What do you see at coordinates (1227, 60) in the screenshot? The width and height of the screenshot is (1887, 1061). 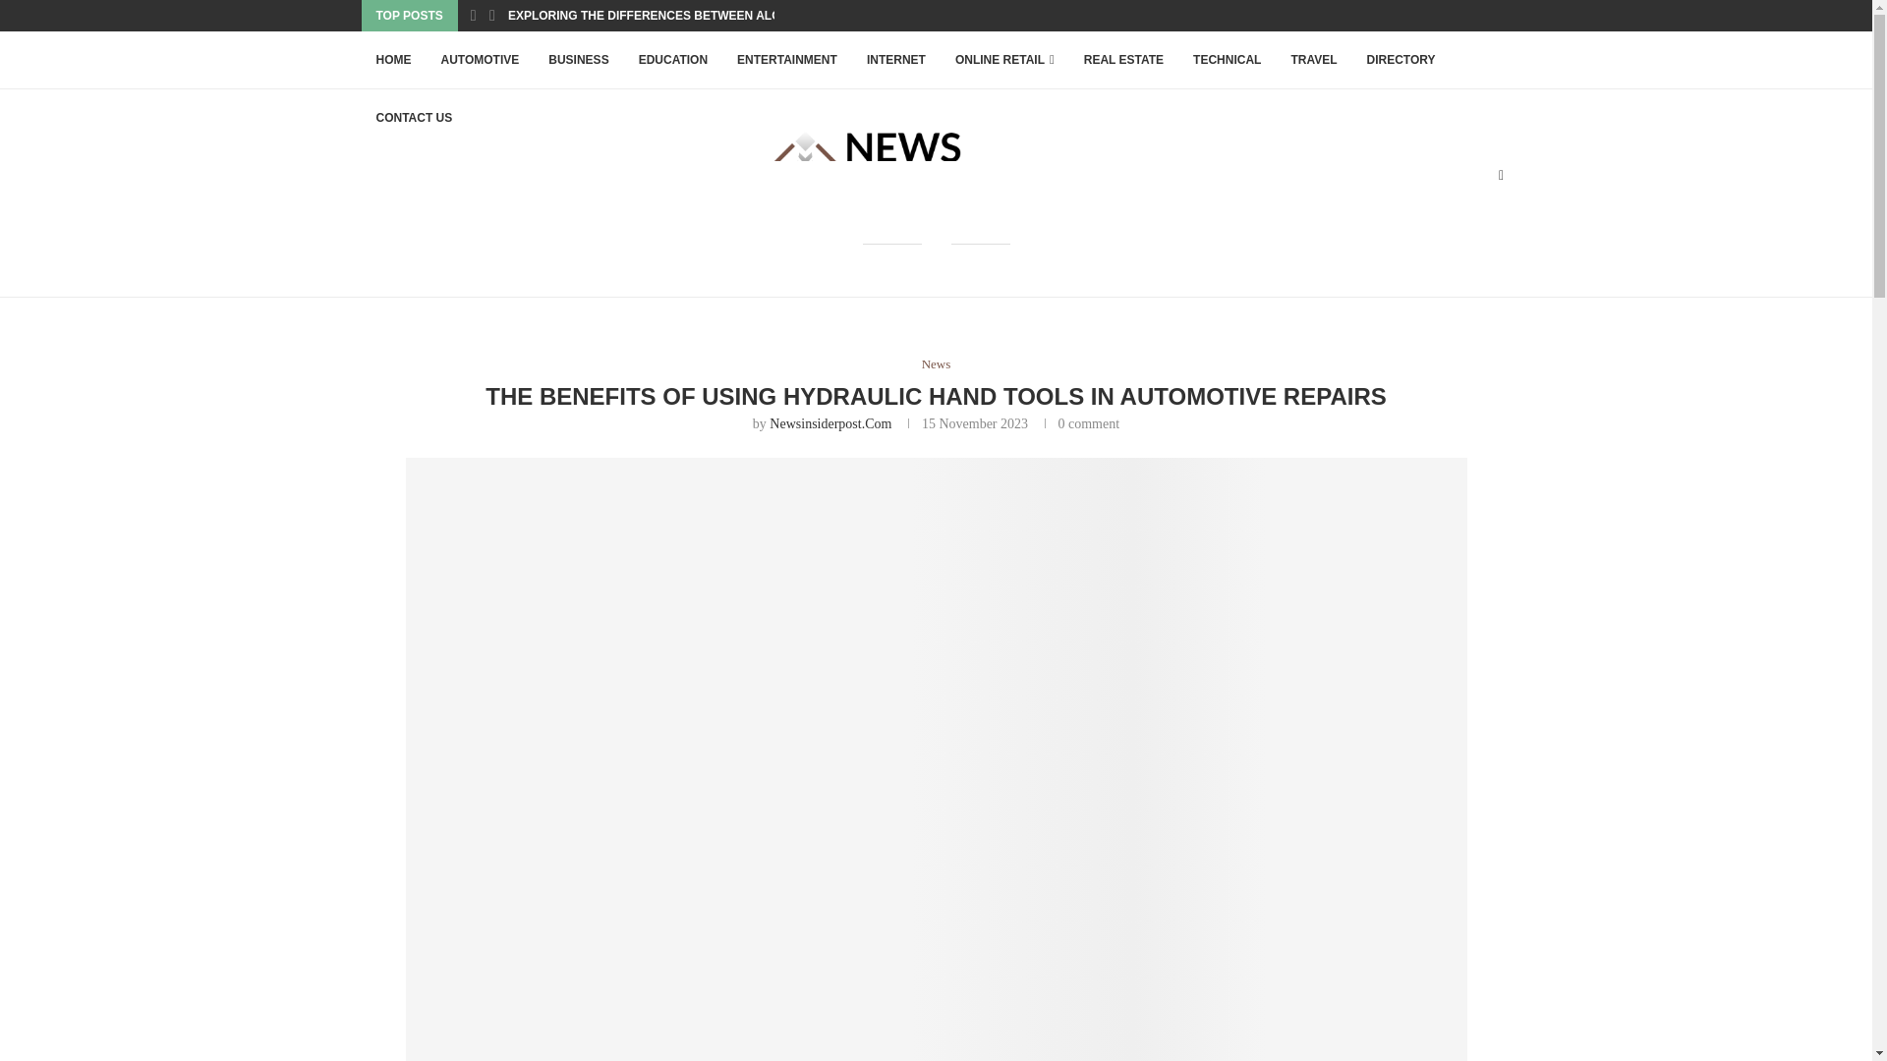 I see `TECHNICAL` at bounding box center [1227, 60].